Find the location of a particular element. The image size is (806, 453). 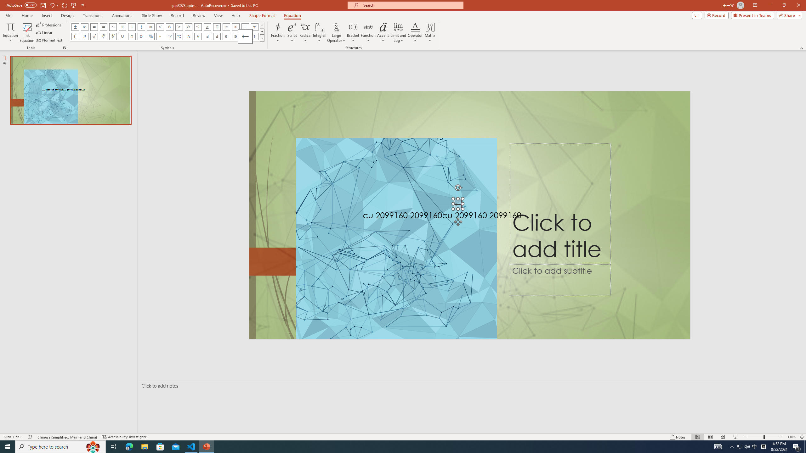

Linear is located at coordinates (45, 33).